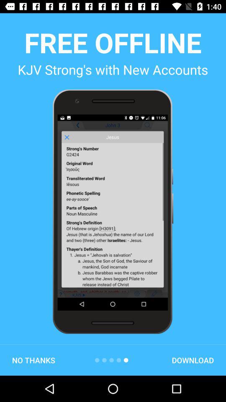 The height and width of the screenshot is (402, 226). What do you see at coordinates (33, 360) in the screenshot?
I see `turn on the no thanks item` at bounding box center [33, 360].